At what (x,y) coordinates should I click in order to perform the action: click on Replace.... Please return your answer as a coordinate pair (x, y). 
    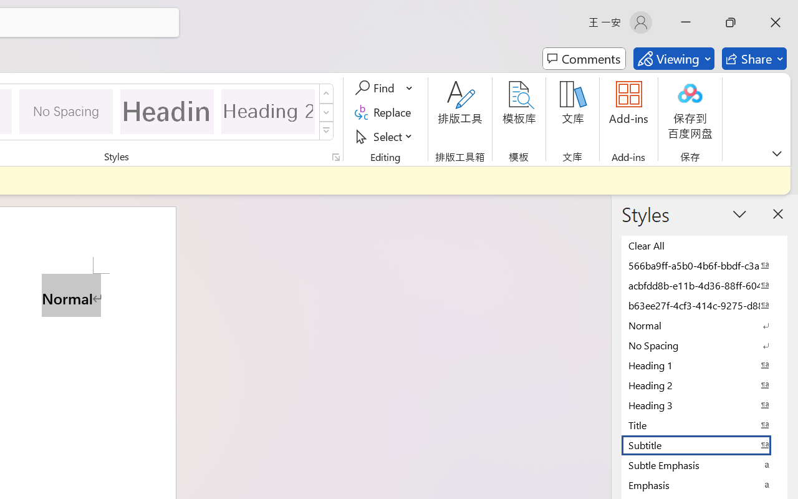
    Looking at the image, I should click on (385, 112).